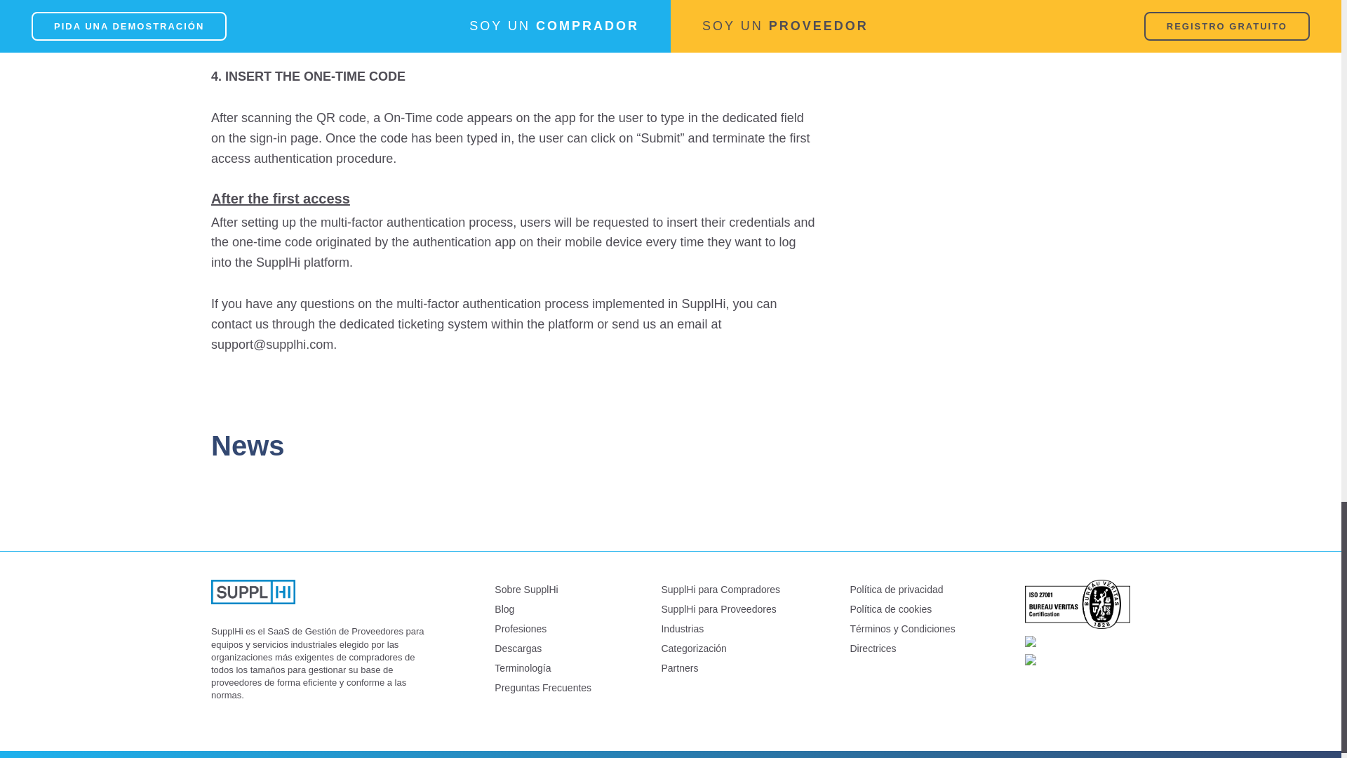 The height and width of the screenshot is (758, 1347). Describe the element at coordinates (542, 649) in the screenshot. I see `Descargas` at that location.